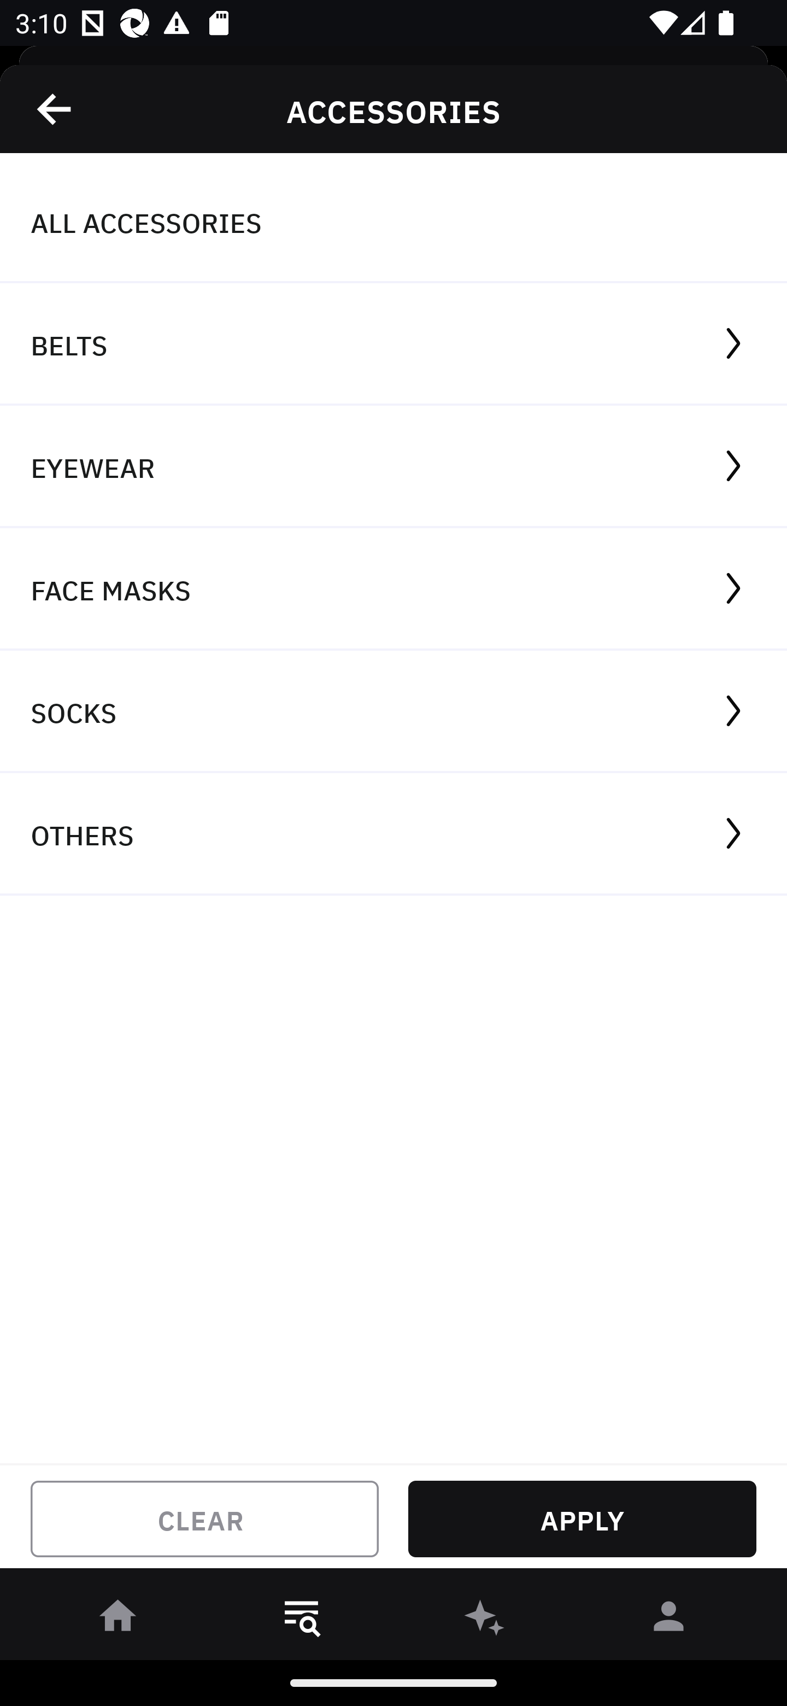  Describe the element at coordinates (393, 467) in the screenshot. I see `EYEWEAR` at that location.